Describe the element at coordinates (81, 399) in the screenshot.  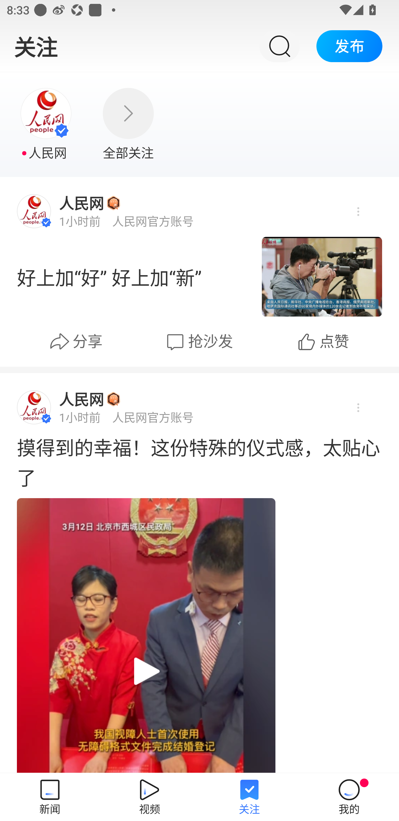
I see `人民网` at that location.